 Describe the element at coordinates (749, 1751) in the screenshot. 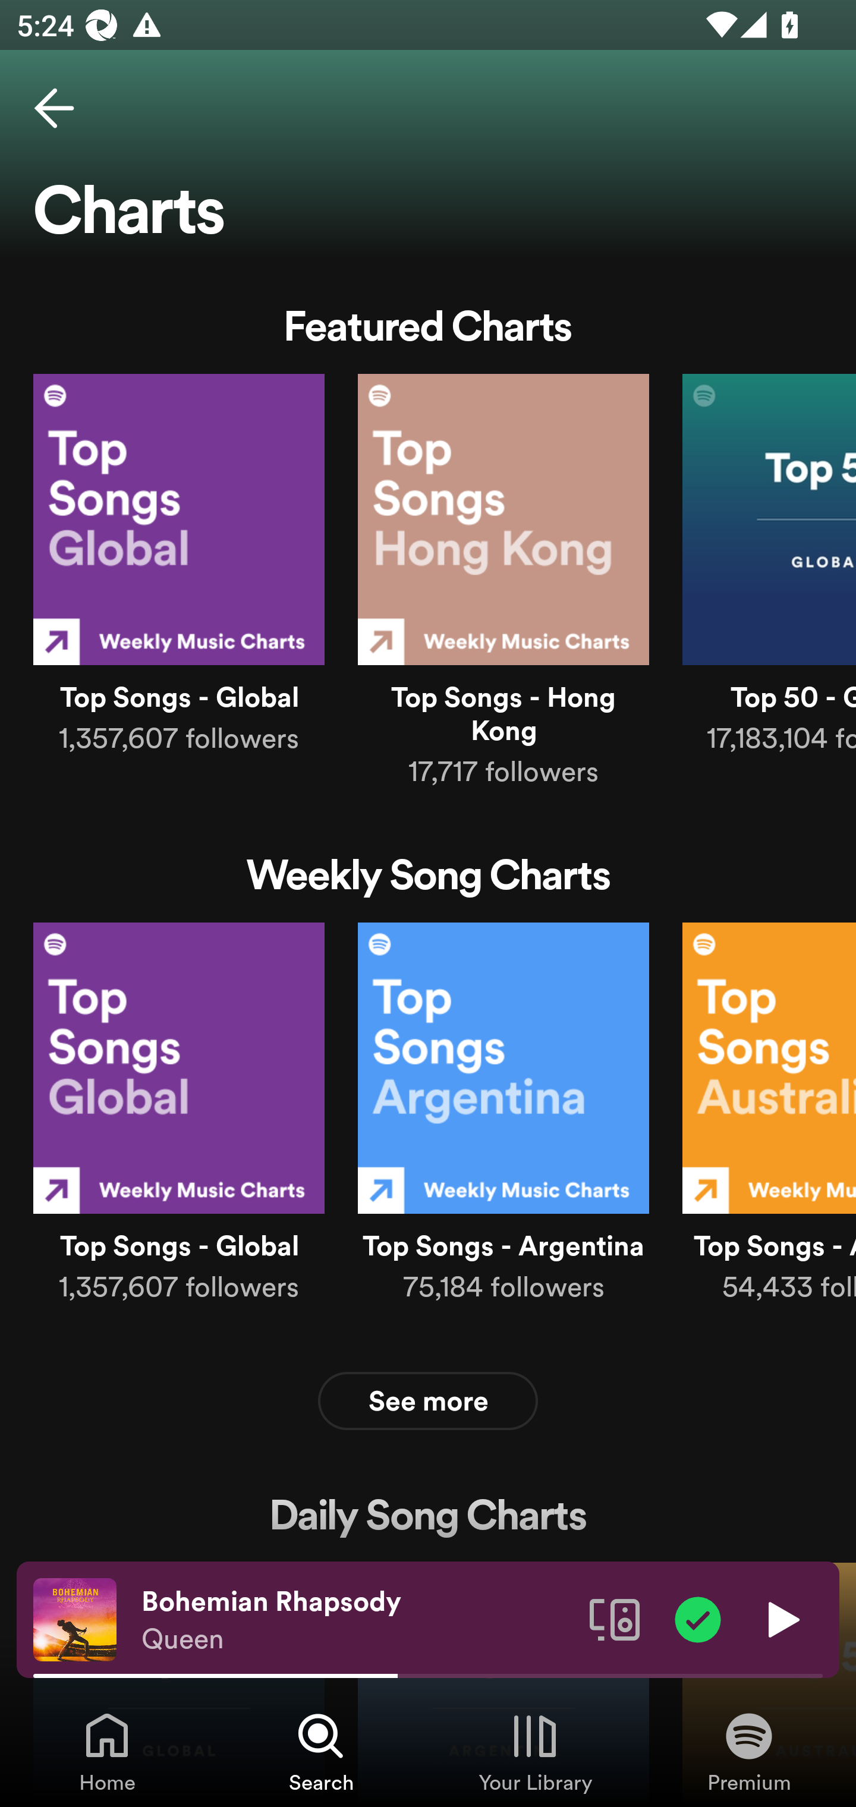

I see `Premium, Tab 4 of 4 Premium Premium` at that location.